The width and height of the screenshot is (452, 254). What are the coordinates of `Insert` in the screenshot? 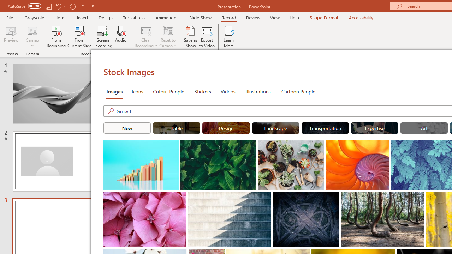 It's located at (83, 18).